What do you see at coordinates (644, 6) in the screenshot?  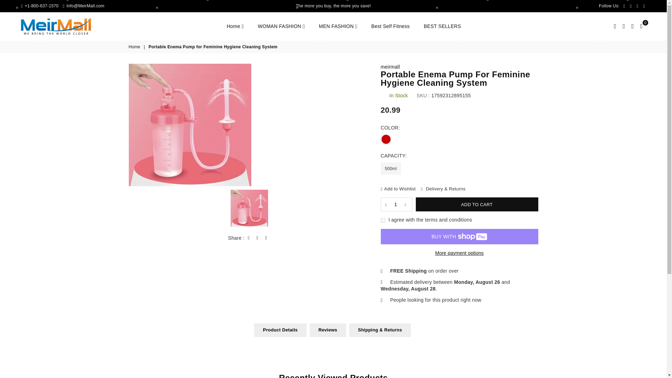 I see `MeirMall on YouTube` at bounding box center [644, 6].